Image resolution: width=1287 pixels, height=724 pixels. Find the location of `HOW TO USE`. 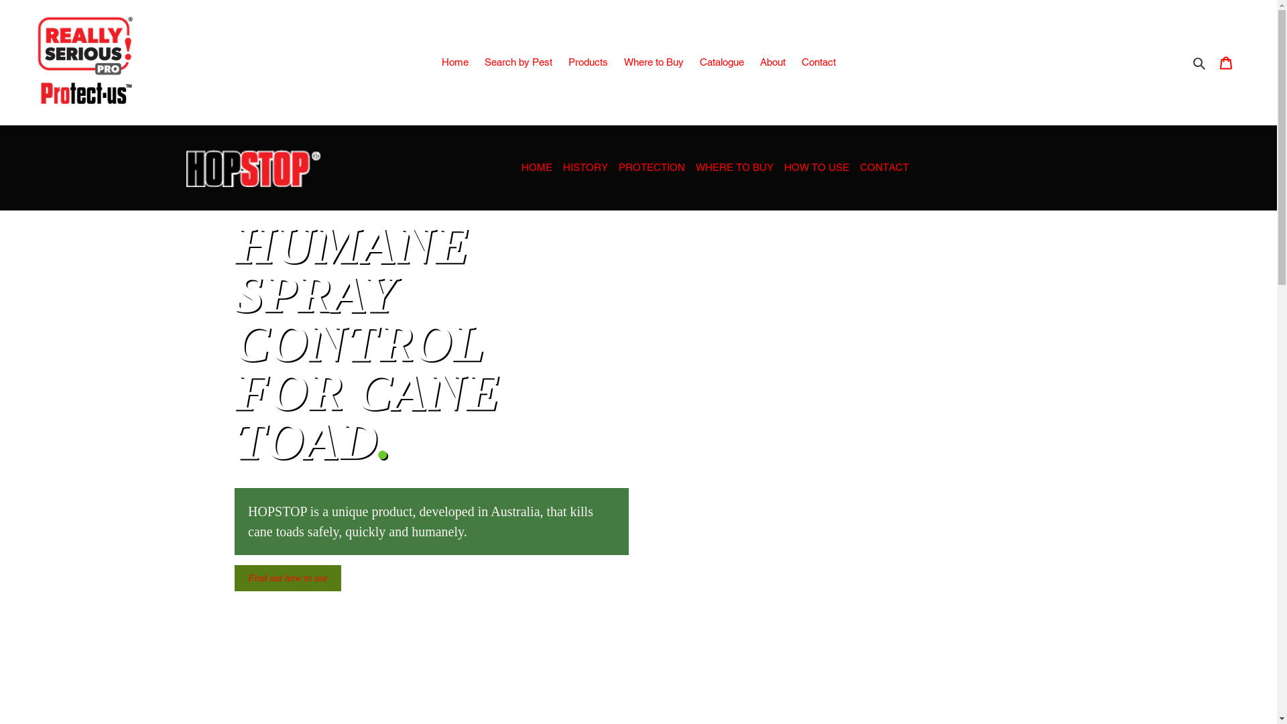

HOW TO USE is located at coordinates (816, 168).